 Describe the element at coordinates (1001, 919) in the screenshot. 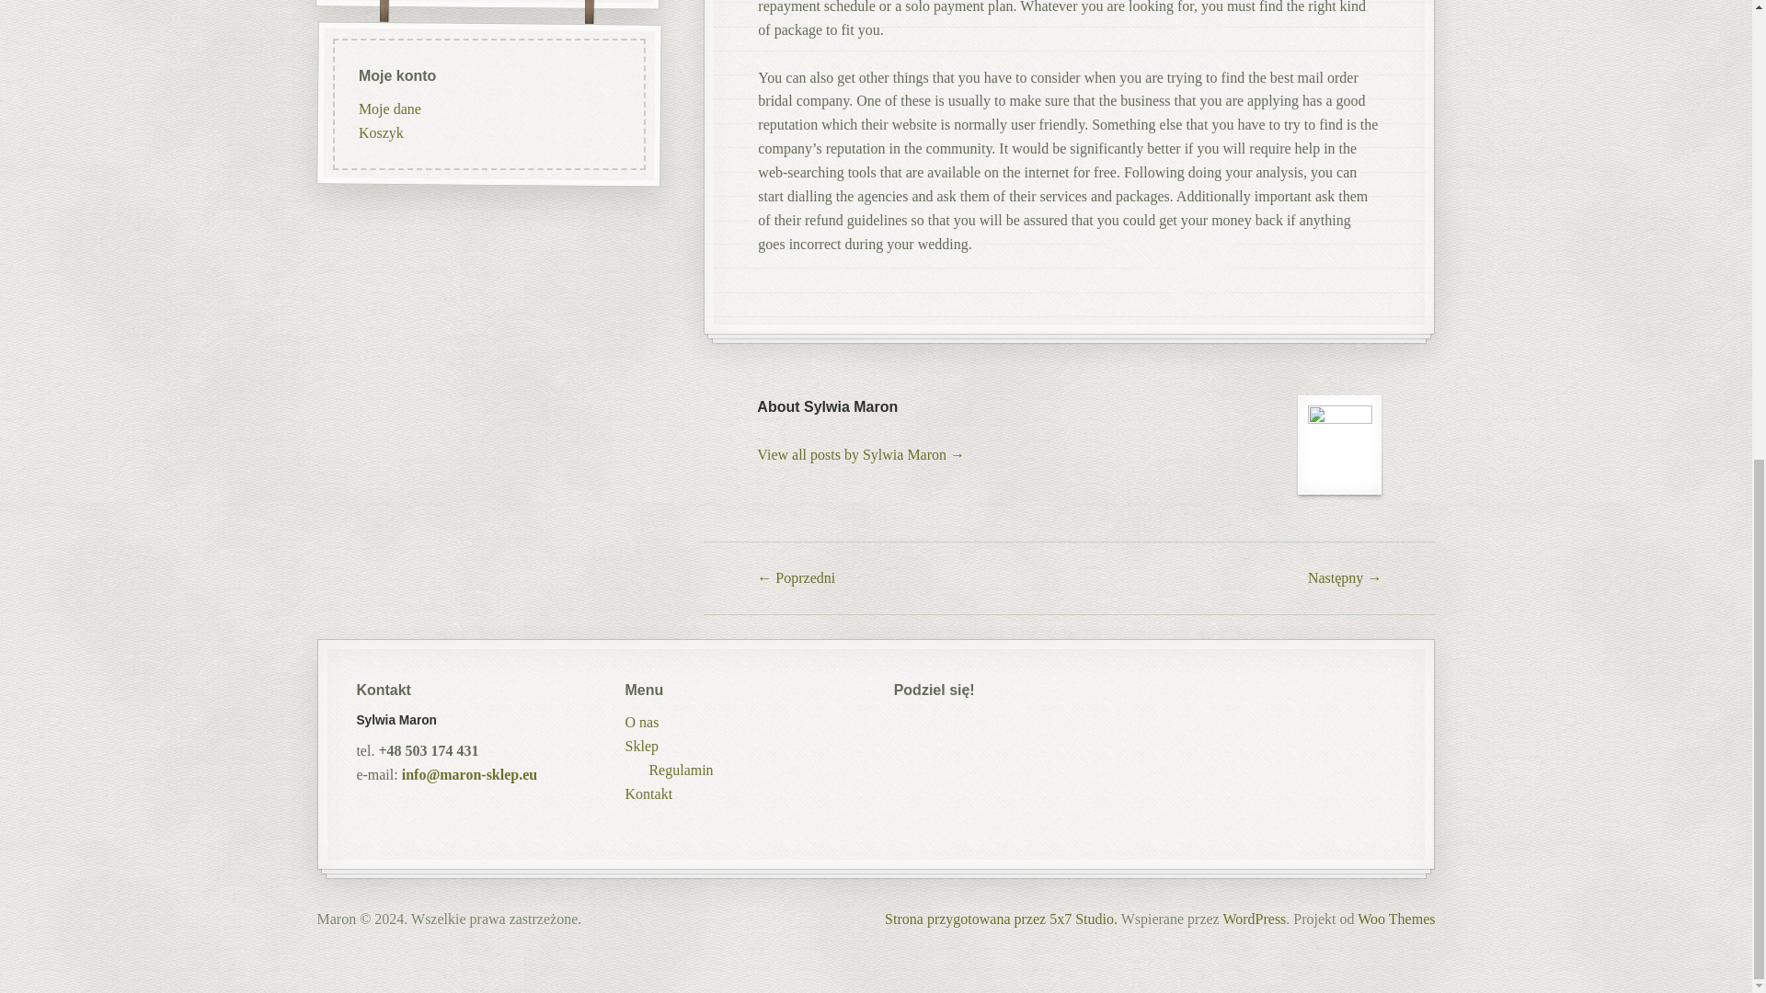

I see `Strona przygotowana przez 5x7 Studio.` at that location.